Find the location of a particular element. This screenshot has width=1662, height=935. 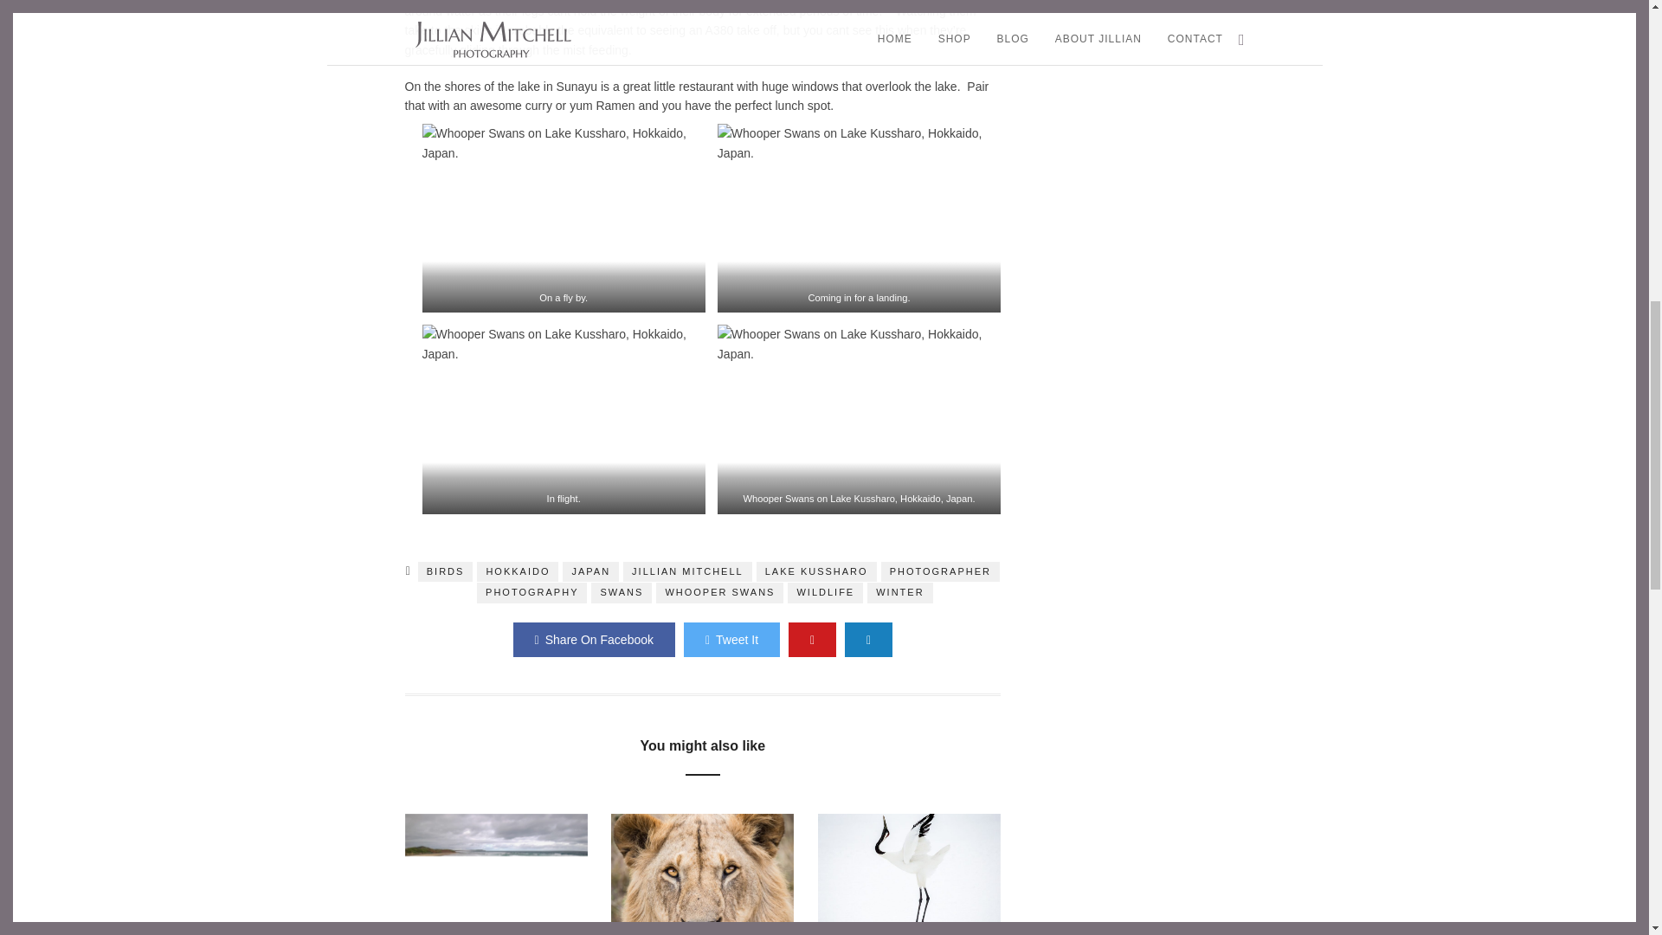

PHOTOGRAPHY is located at coordinates (531, 592).